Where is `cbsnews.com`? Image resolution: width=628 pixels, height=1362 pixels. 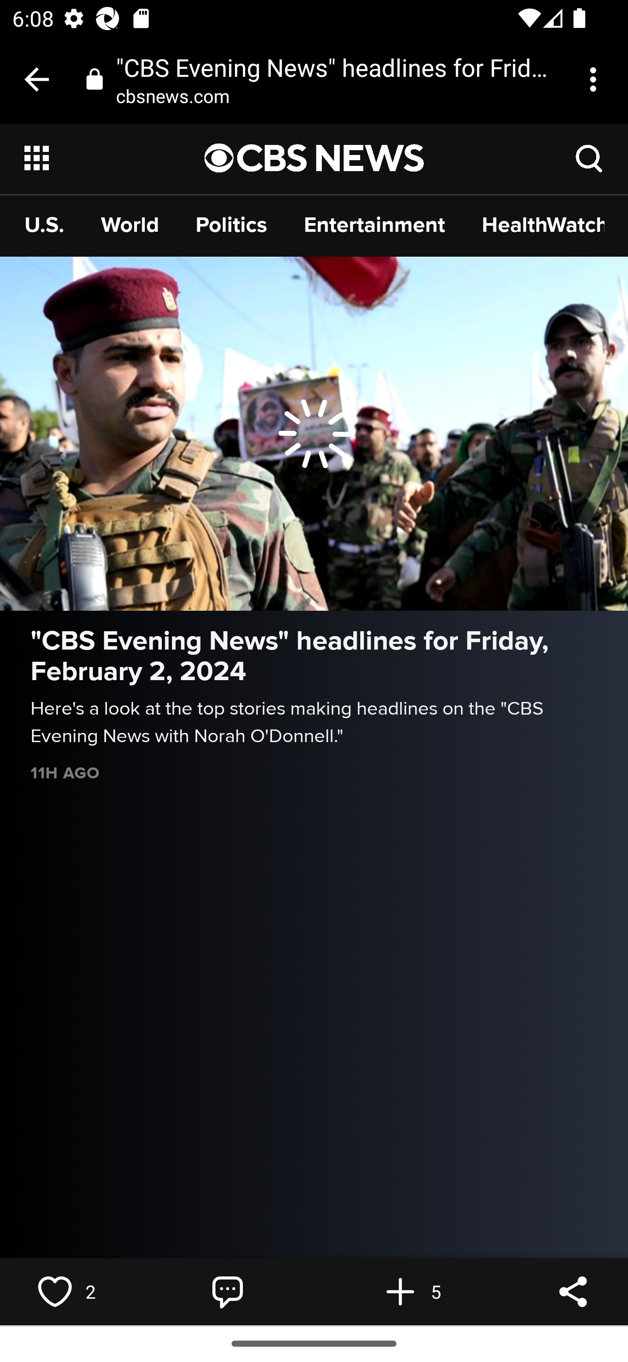
cbsnews.com is located at coordinates (179, 95).